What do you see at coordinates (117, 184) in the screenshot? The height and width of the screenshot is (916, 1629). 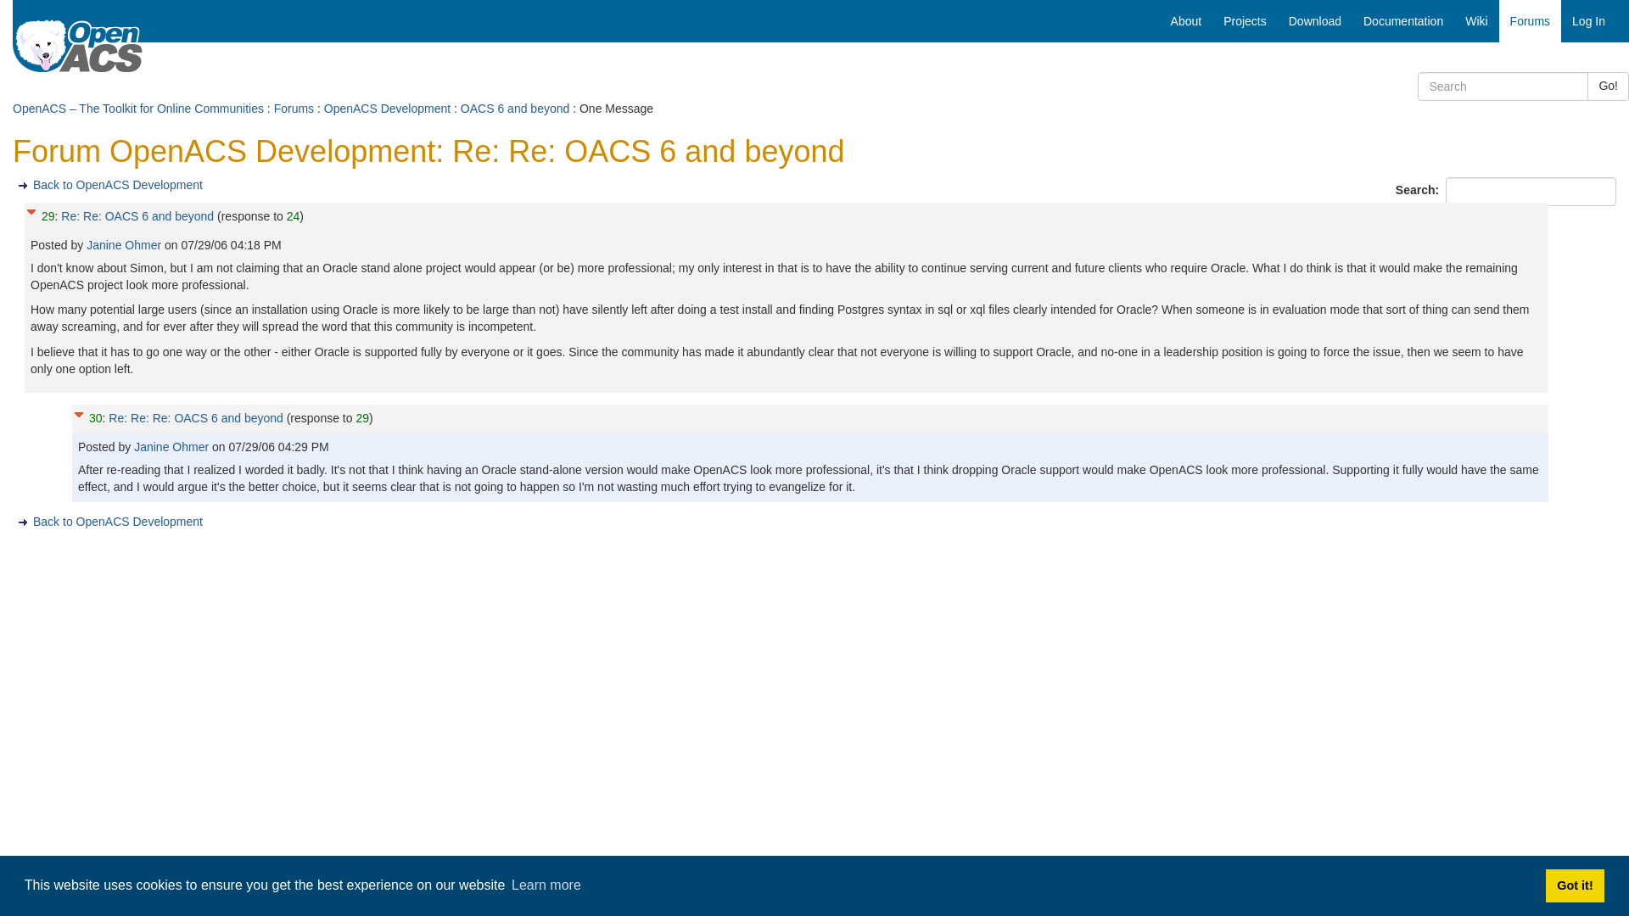 I see `Back to OpenACS Development` at bounding box center [117, 184].